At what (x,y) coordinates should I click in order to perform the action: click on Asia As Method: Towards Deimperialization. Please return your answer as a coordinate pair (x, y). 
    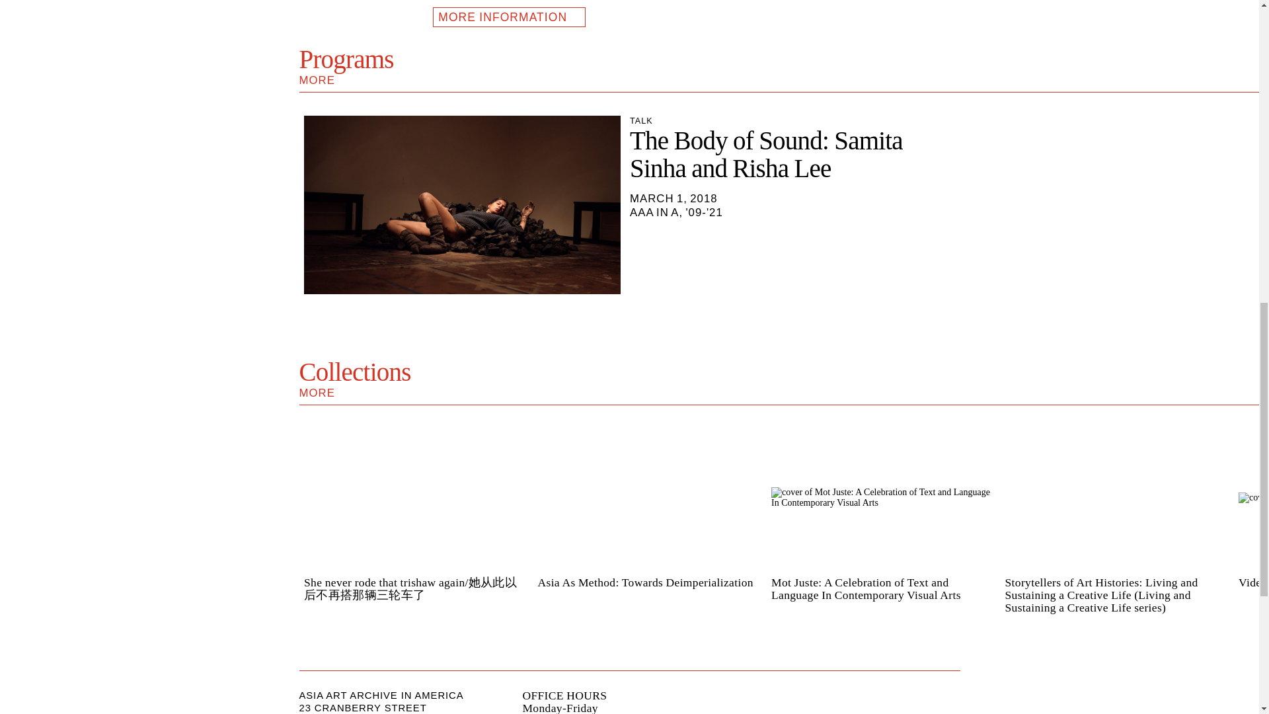
    Looking at the image, I should click on (629, 379).